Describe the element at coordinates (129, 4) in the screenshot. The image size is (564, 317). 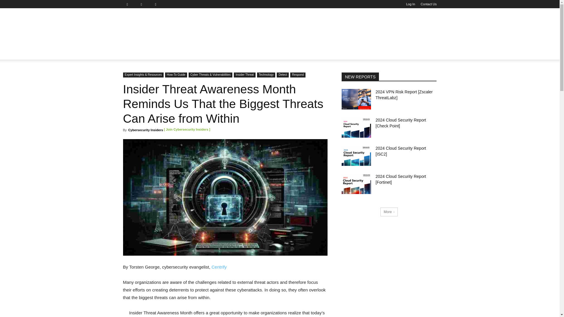
I see `Facebook` at that location.